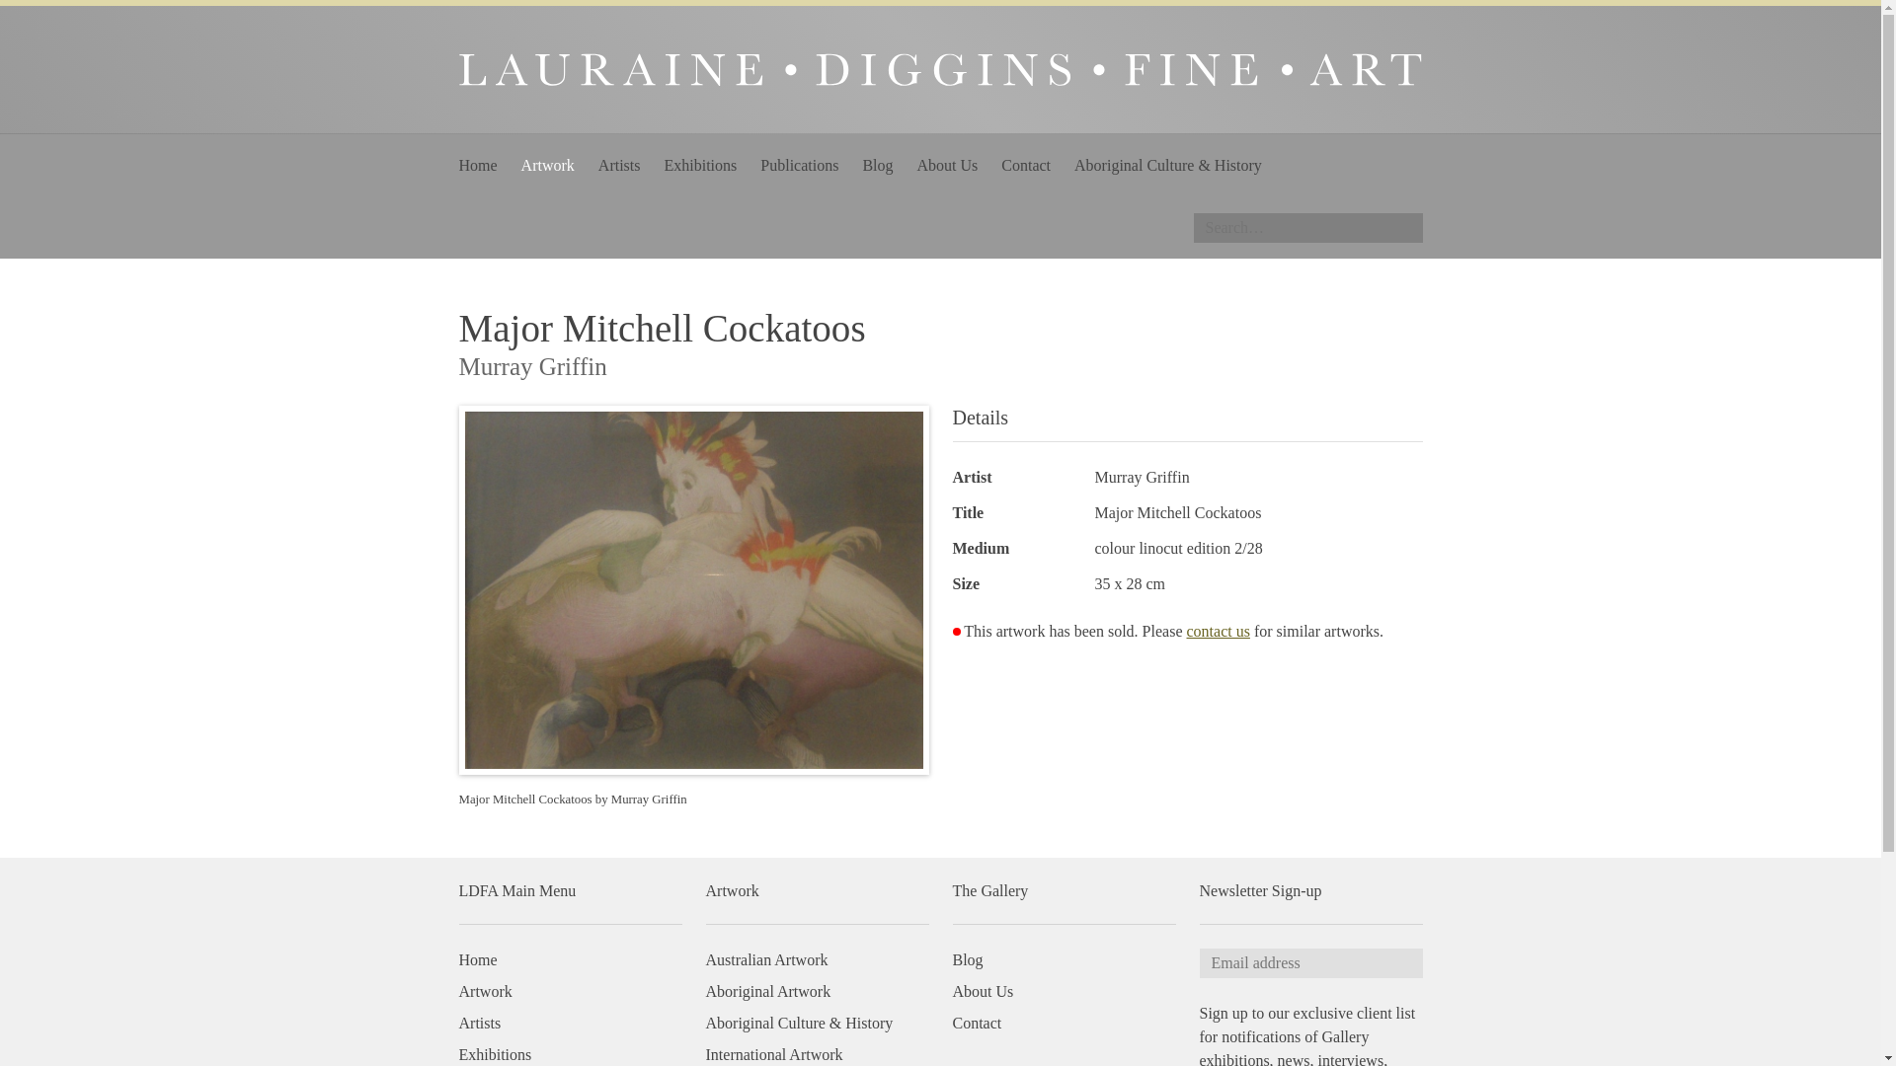 The image size is (1896, 1066). I want to click on Artwork, so click(485, 991).